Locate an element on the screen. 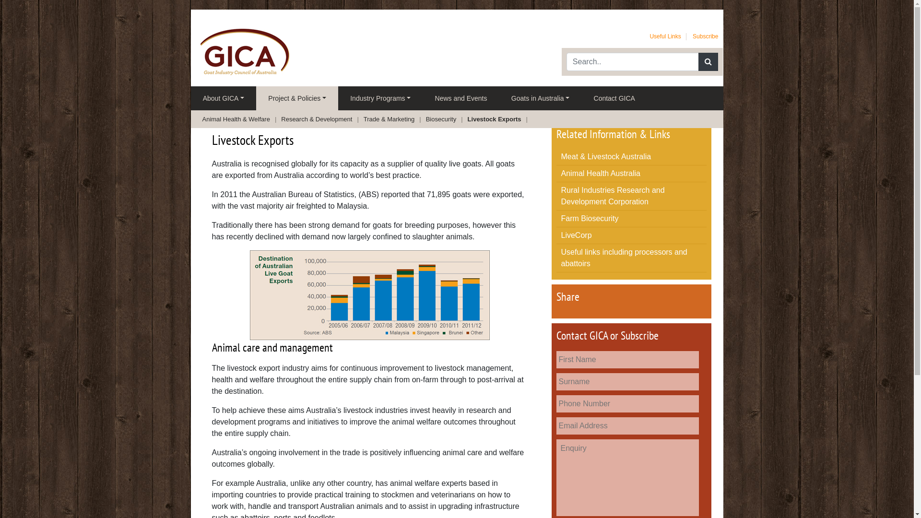 The image size is (921, 518). Meat & Livestock Australia is located at coordinates (606, 156).